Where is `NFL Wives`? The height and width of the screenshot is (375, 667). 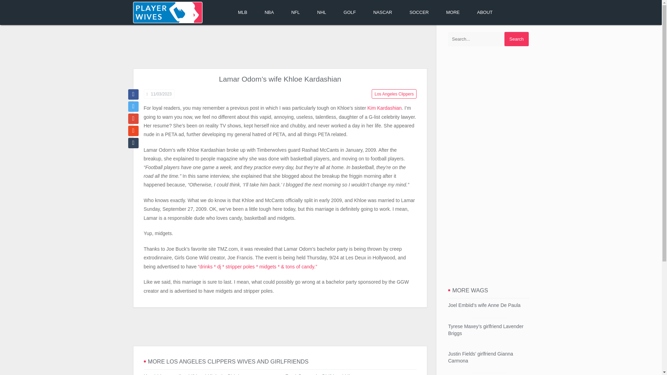 NFL Wives is located at coordinates (295, 12).